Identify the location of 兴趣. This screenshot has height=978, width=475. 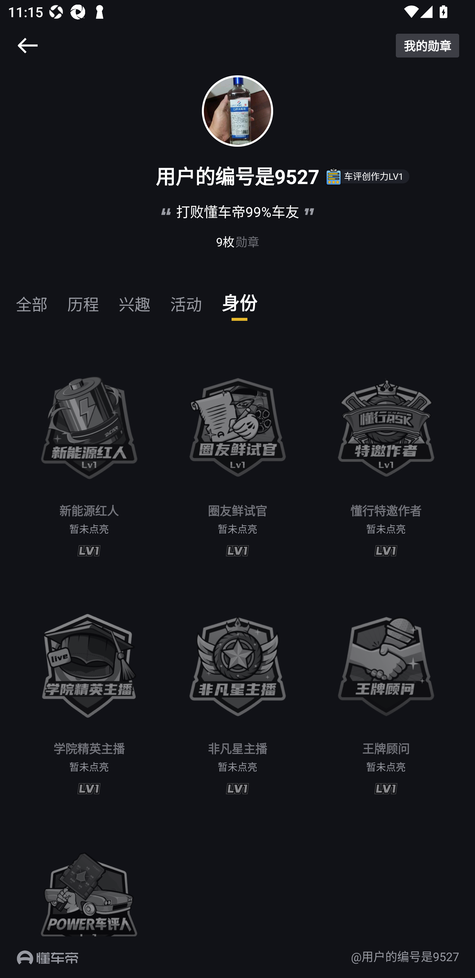
(135, 299).